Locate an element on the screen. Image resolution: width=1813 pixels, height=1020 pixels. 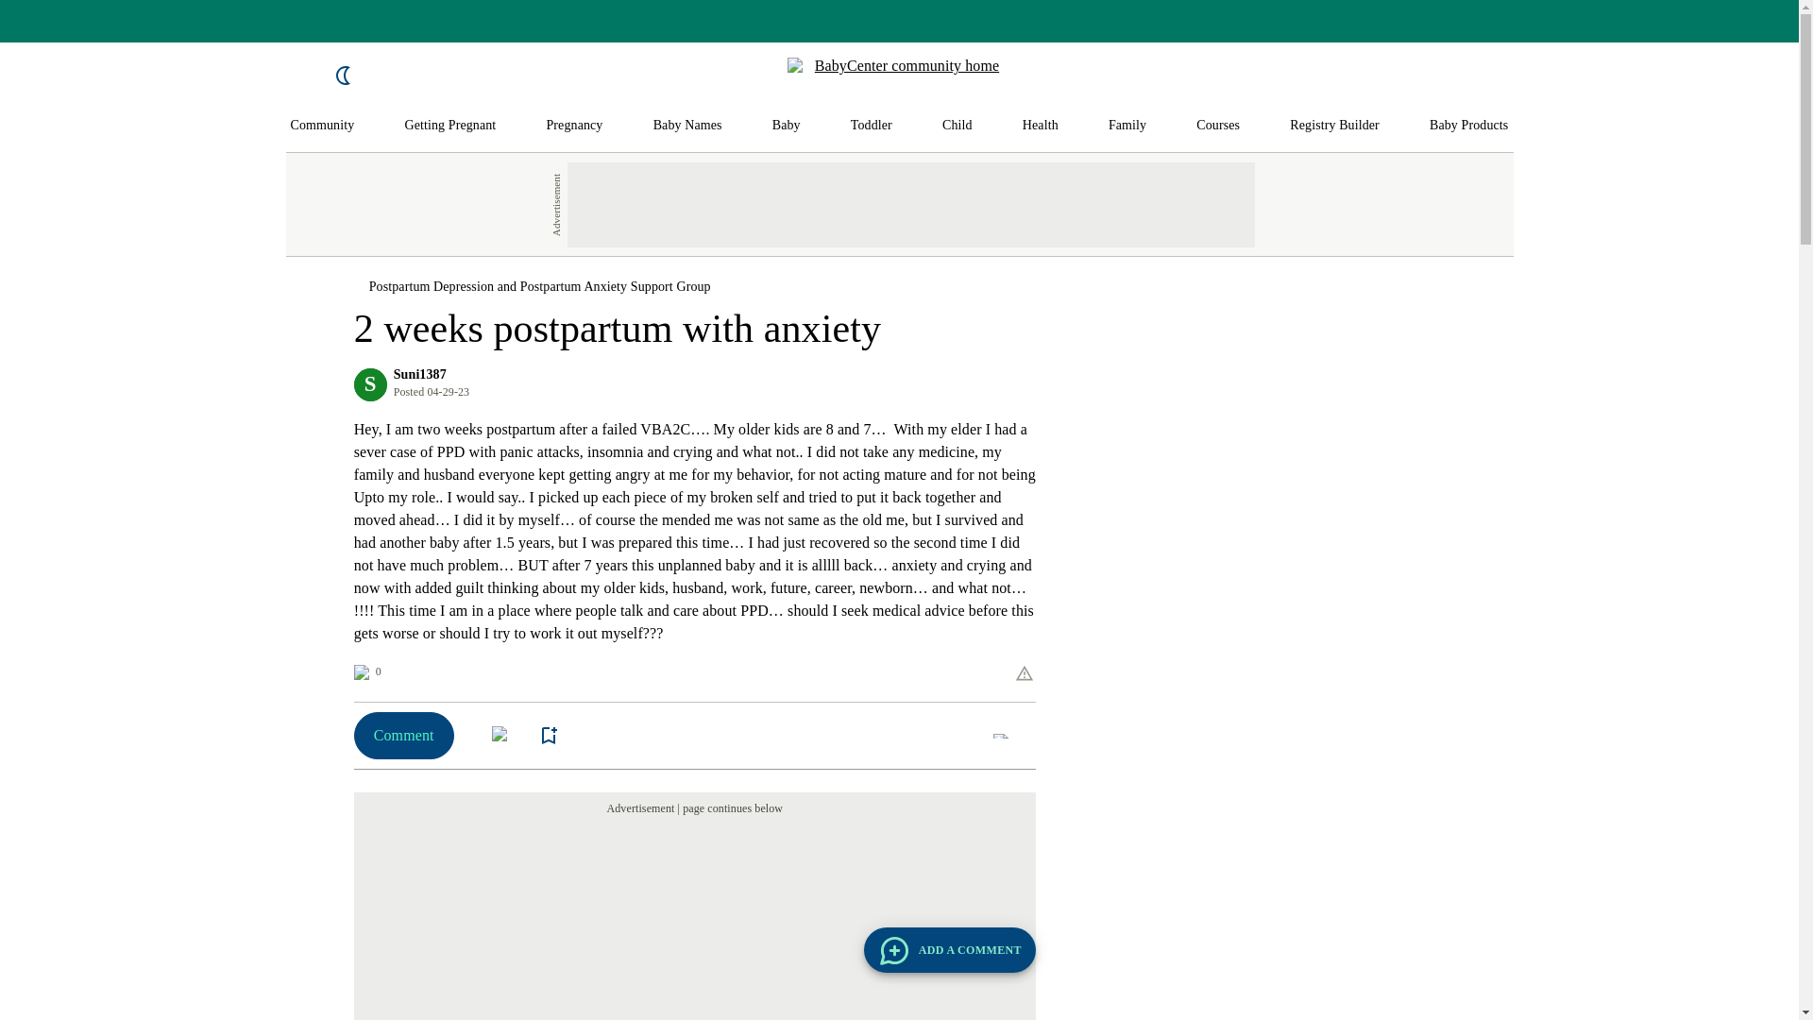
Baby Products is located at coordinates (1469, 126).